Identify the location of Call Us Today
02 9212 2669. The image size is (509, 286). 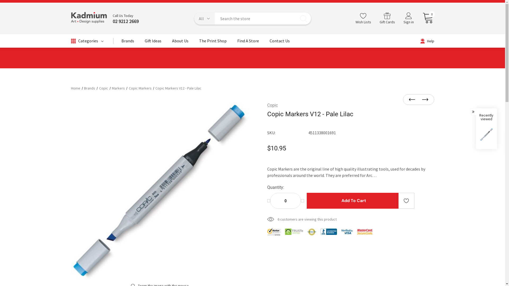
(123, 19).